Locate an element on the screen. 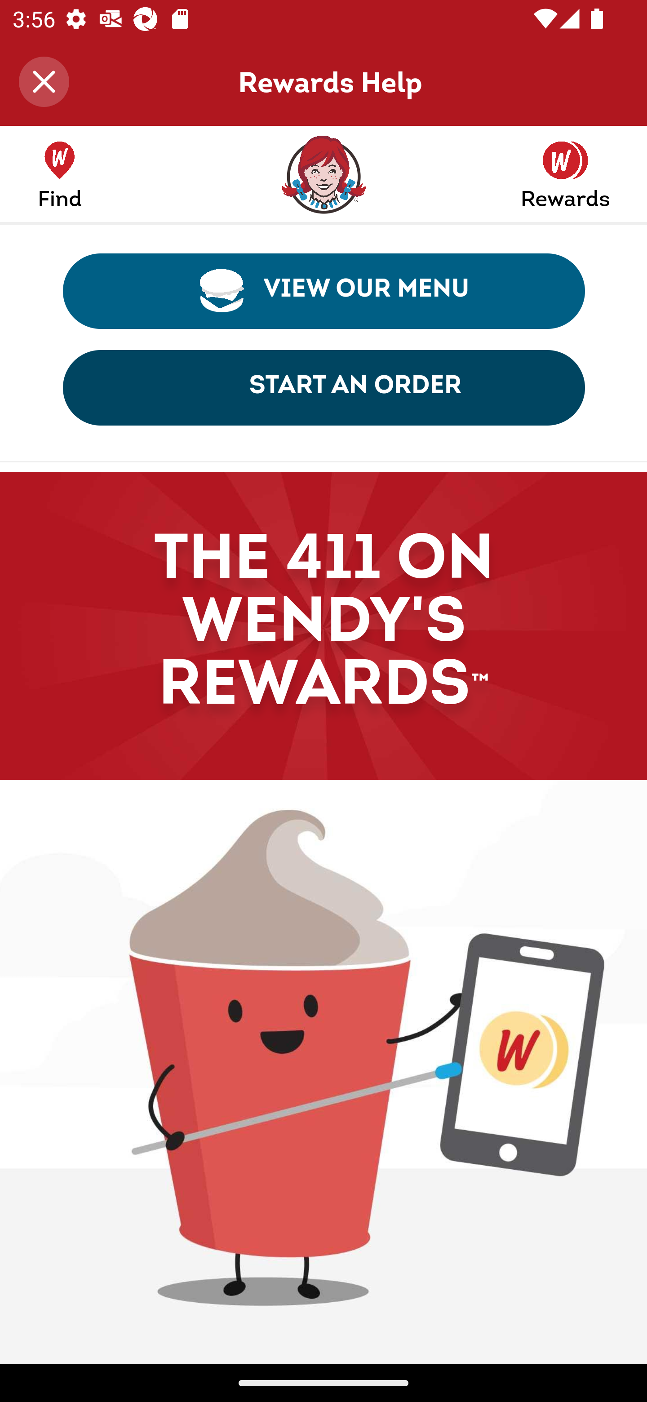  Home is located at coordinates (323, 178).